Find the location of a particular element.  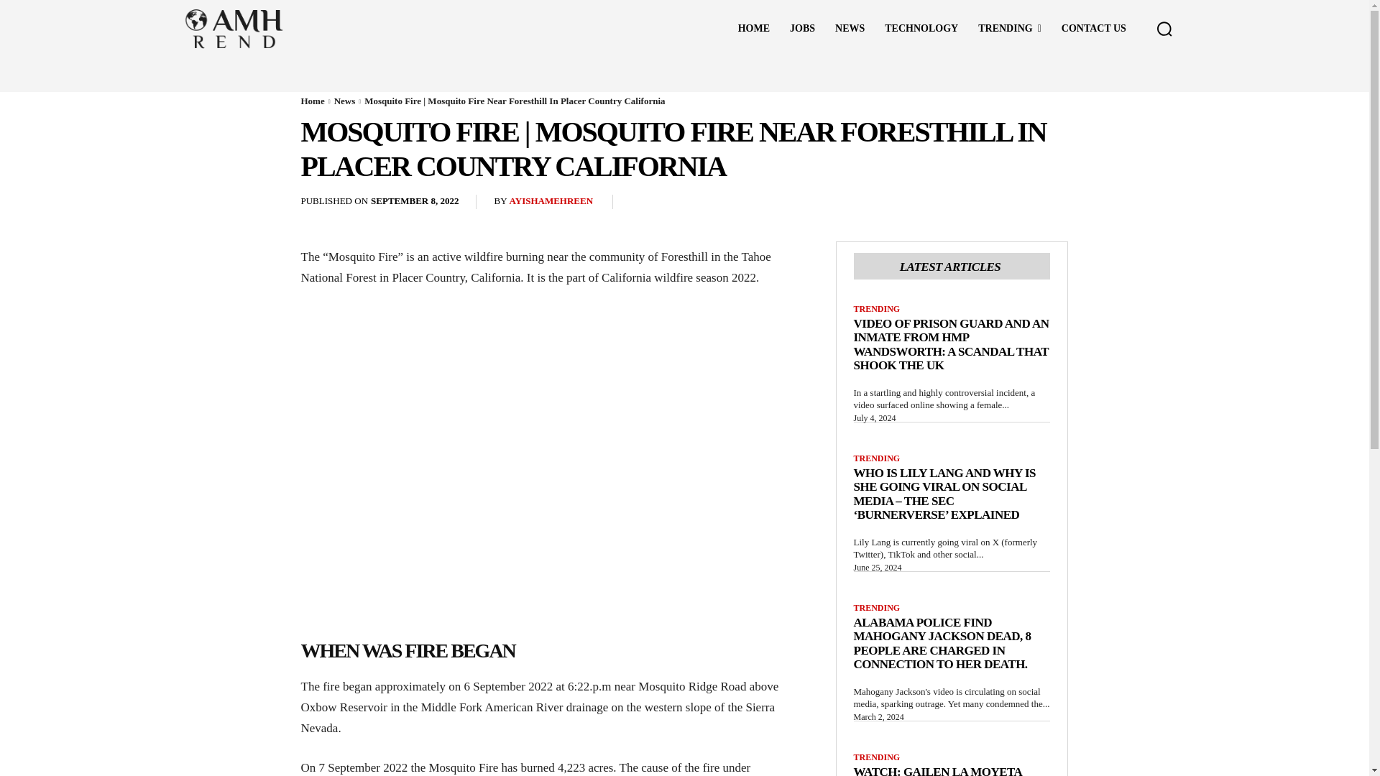

TECHNOLOGY is located at coordinates (921, 29).